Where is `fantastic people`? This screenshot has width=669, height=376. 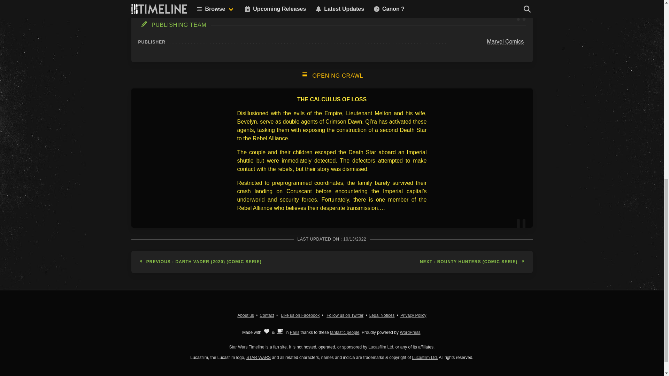 fantastic people is located at coordinates (344, 332).